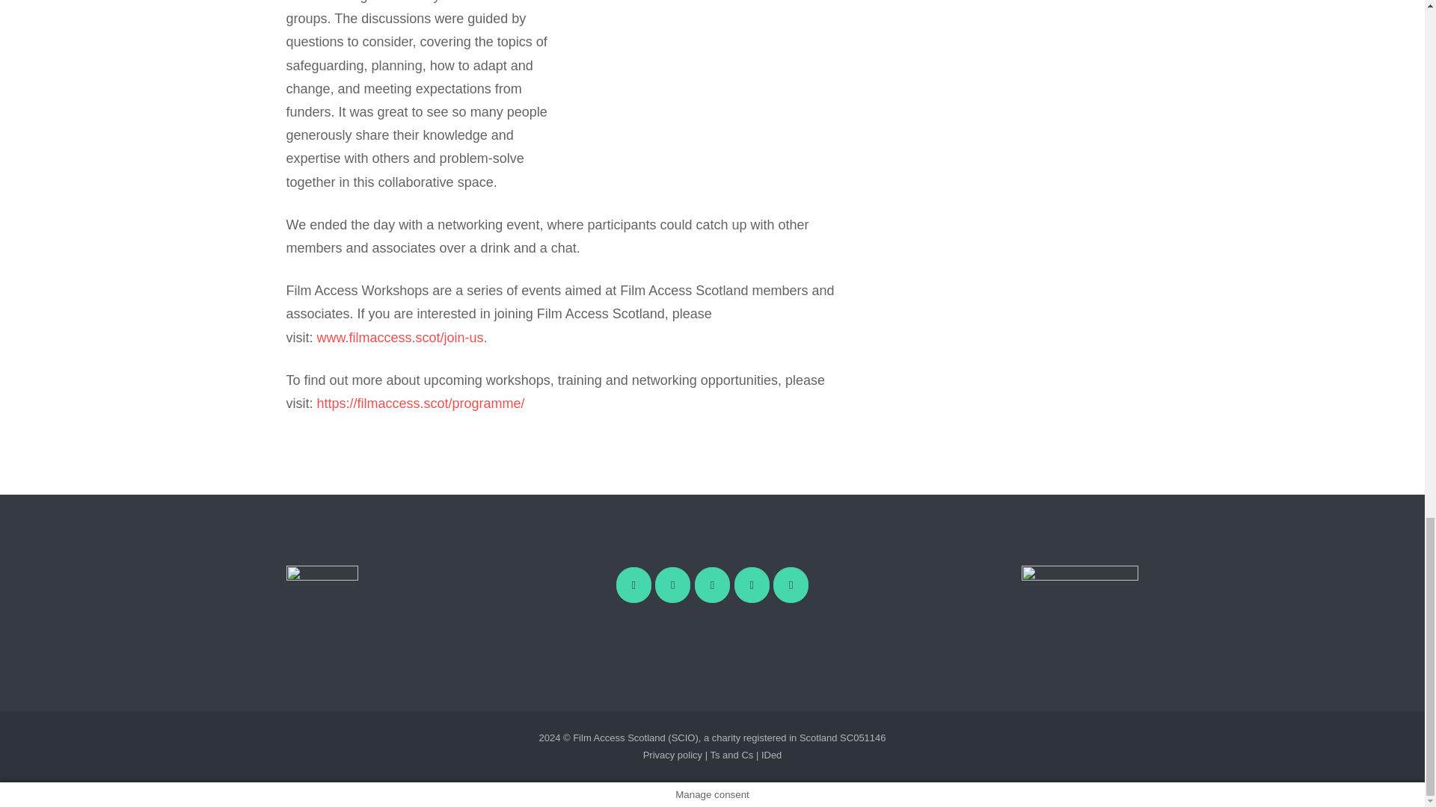  What do you see at coordinates (791, 584) in the screenshot?
I see `Film Access Scotland on Linkedin` at bounding box center [791, 584].